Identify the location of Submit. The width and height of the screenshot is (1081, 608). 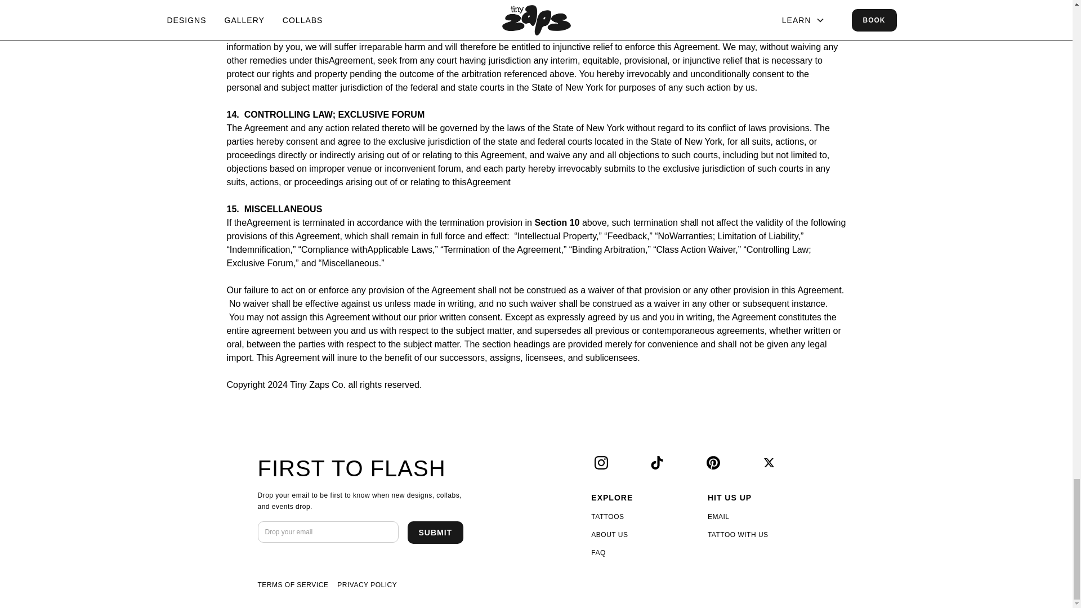
(435, 532).